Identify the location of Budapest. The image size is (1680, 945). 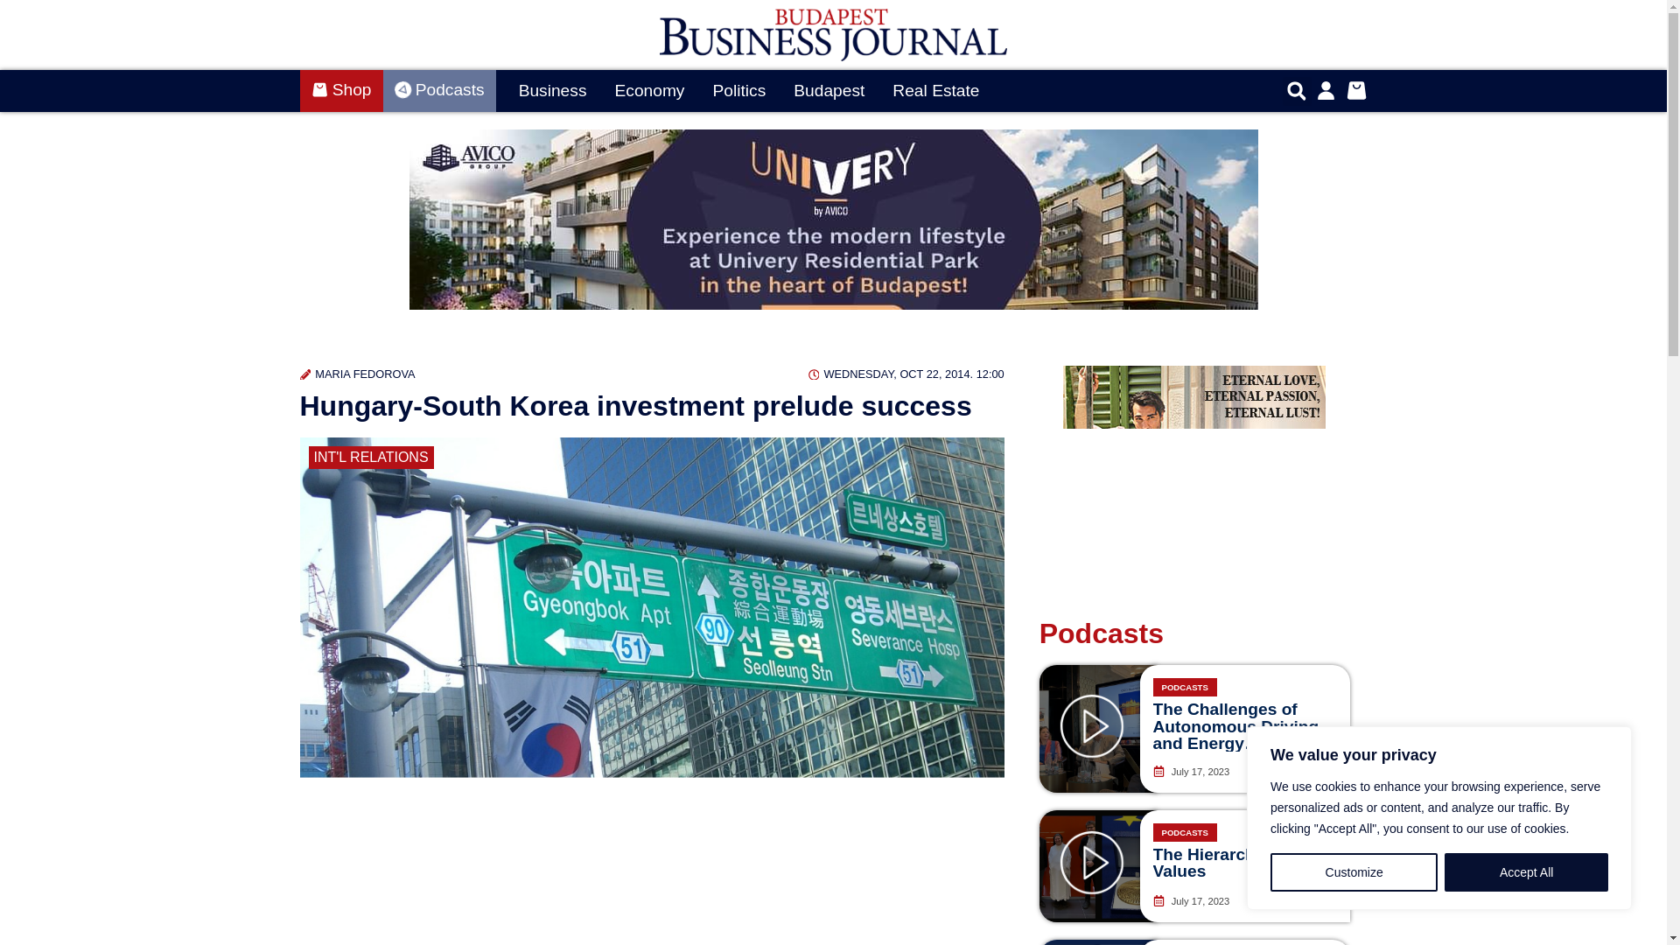
(829, 91).